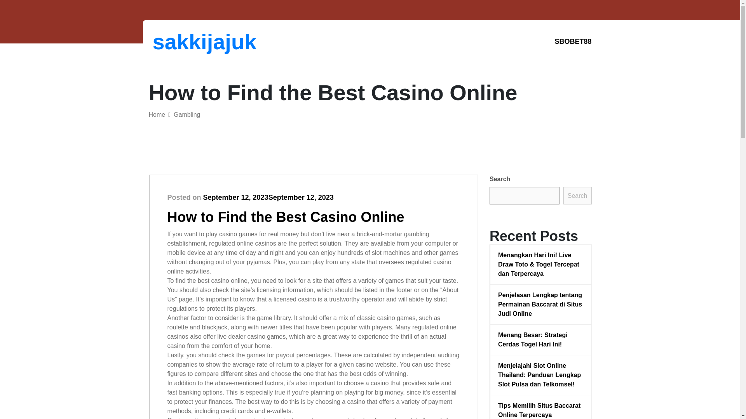  What do you see at coordinates (541, 410) in the screenshot?
I see `Tips Memilih Situs Baccarat Online Terpercaya` at bounding box center [541, 410].